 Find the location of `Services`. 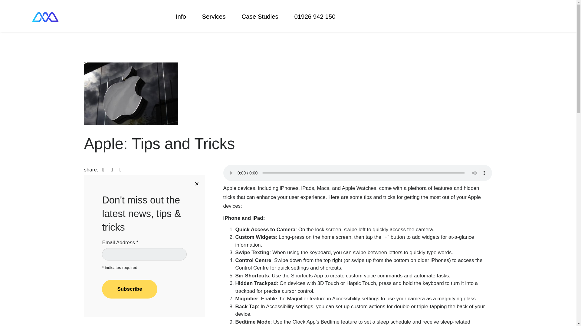

Services is located at coordinates (217, 17).